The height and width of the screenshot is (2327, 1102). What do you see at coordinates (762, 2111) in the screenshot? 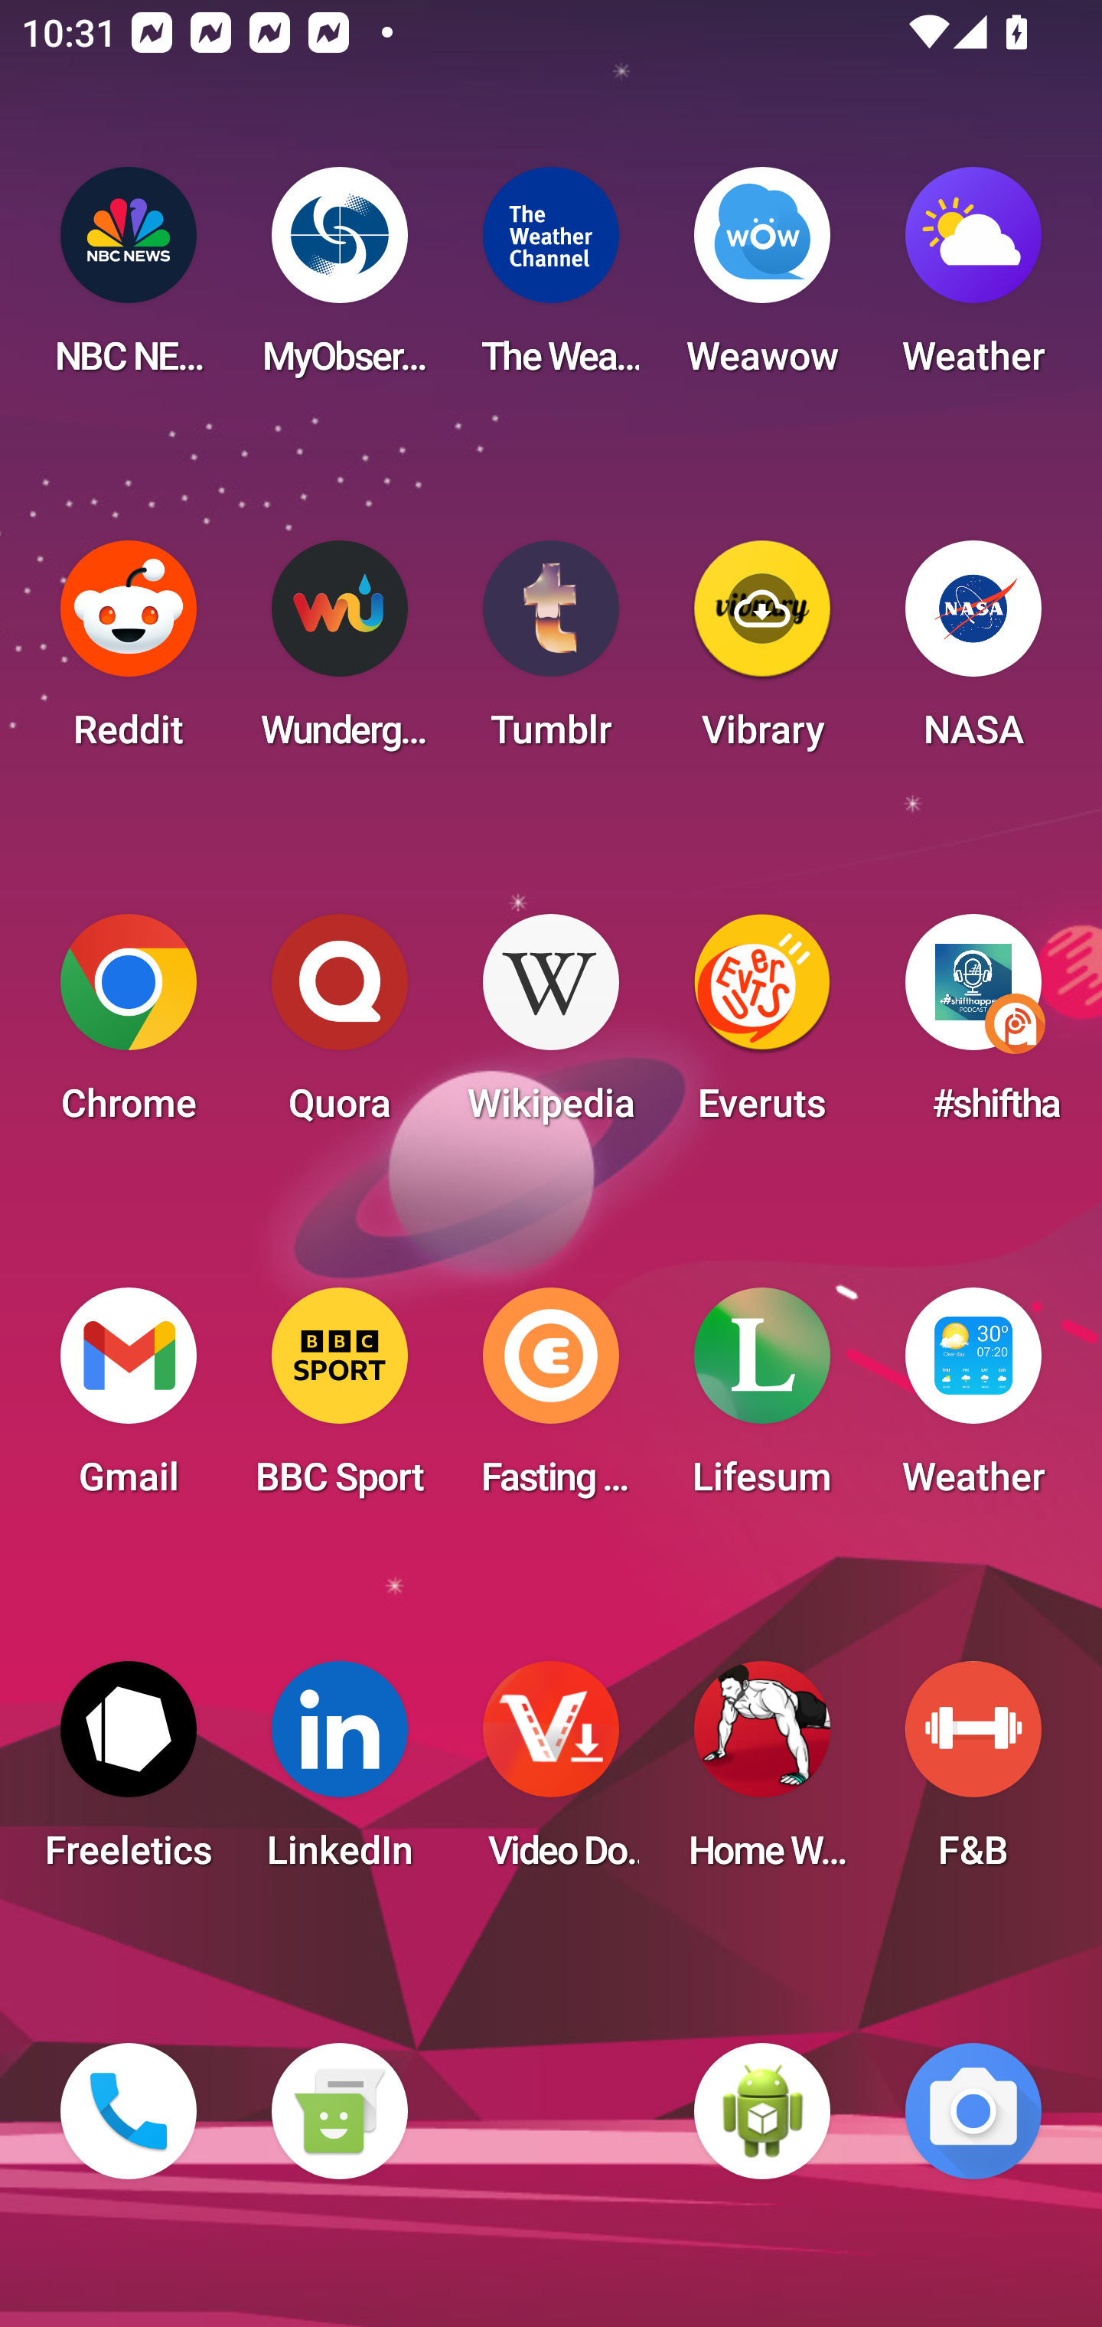
I see `WebView Browser Tester` at bounding box center [762, 2111].